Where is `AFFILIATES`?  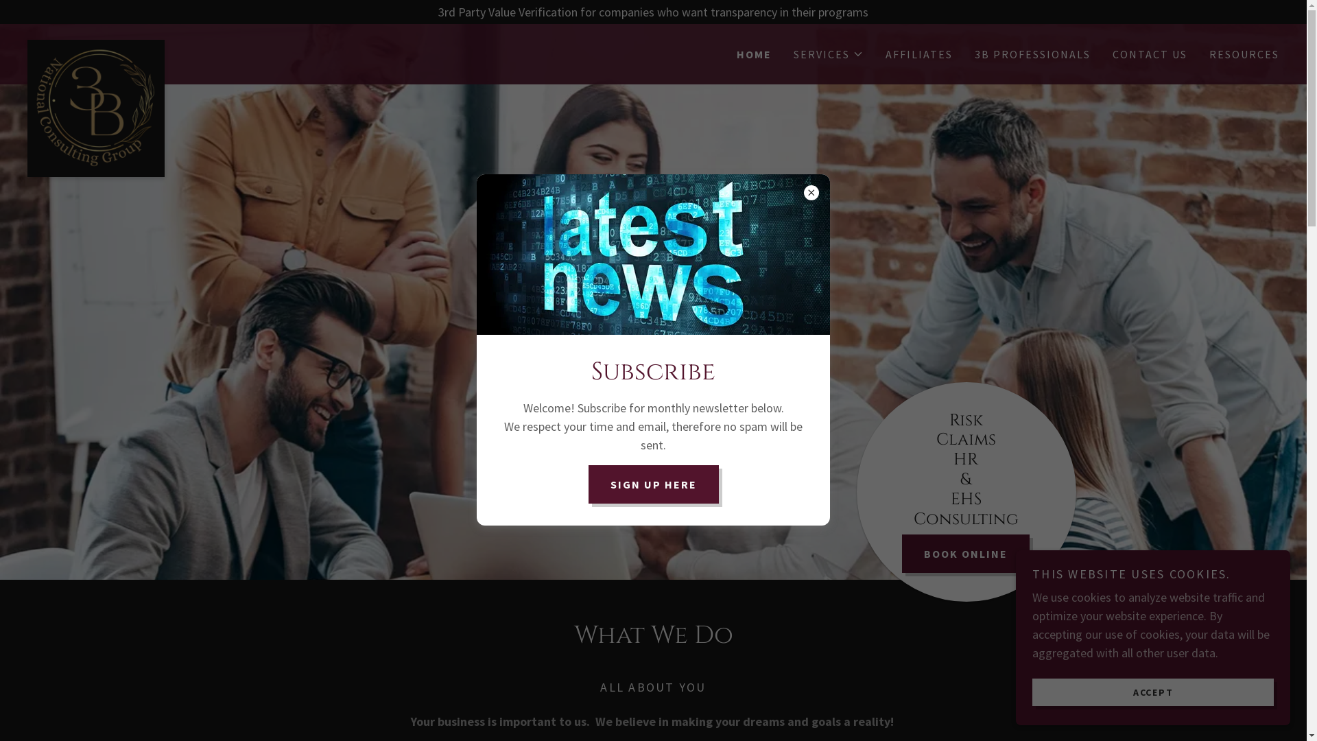
AFFILIATES is located at coordinates (919, 54).